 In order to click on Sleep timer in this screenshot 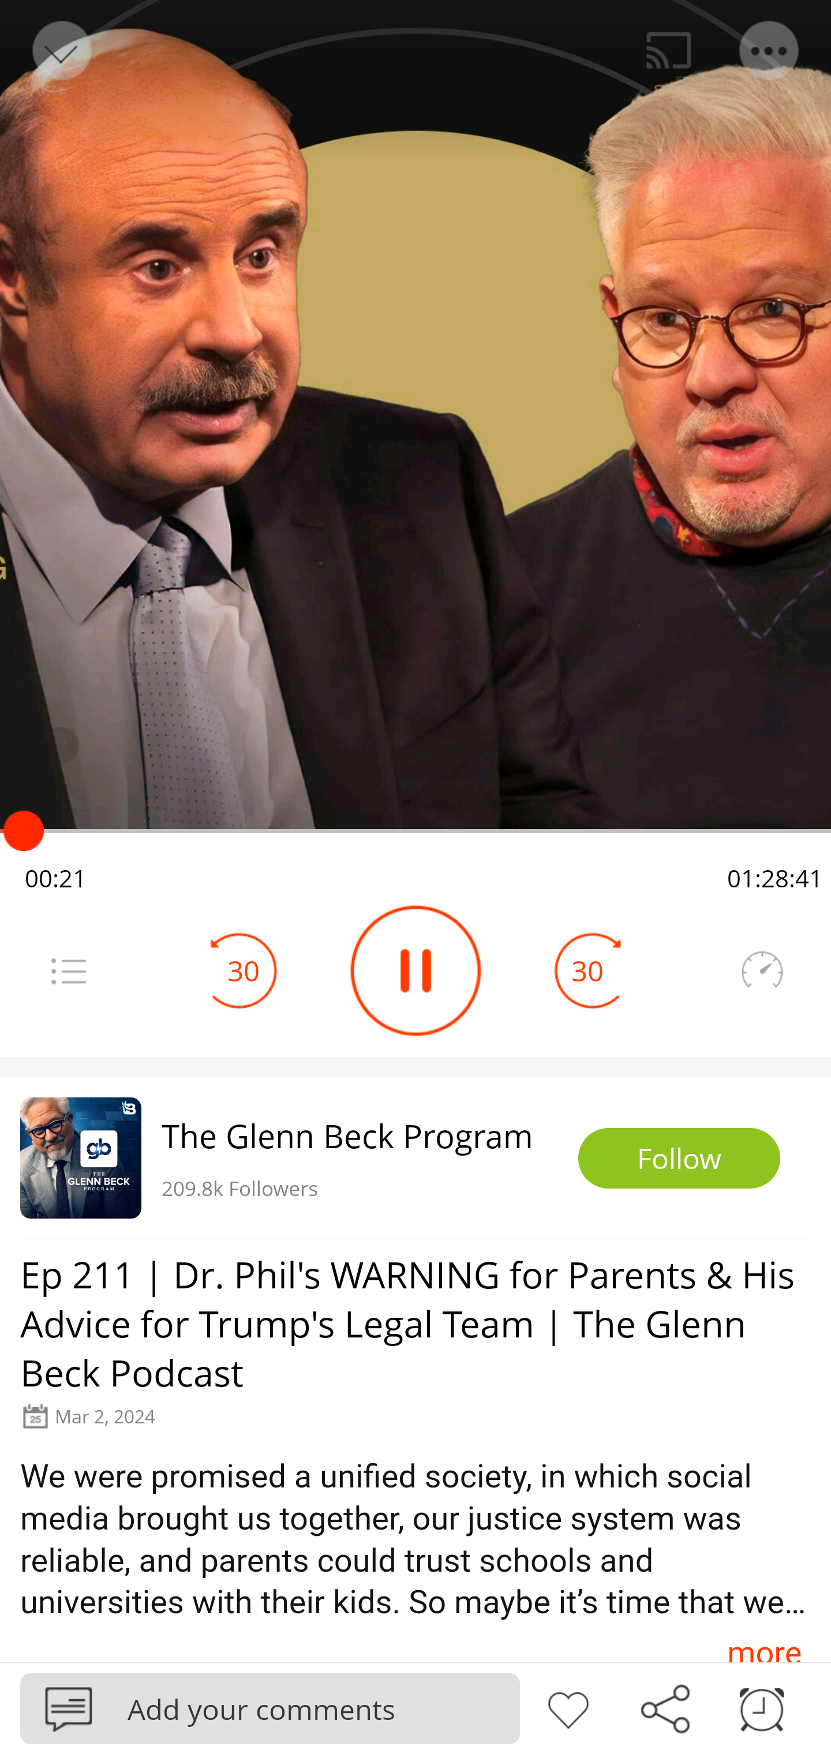, I will do `click(762, 1707)`.